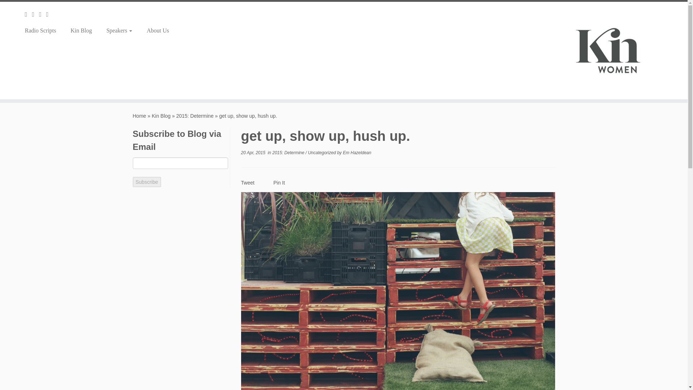 The image size is (693, 390). Describe the element at coordinates (289, 152) in the screenshot. I see `View all posts in 2015: Determine` at that location.